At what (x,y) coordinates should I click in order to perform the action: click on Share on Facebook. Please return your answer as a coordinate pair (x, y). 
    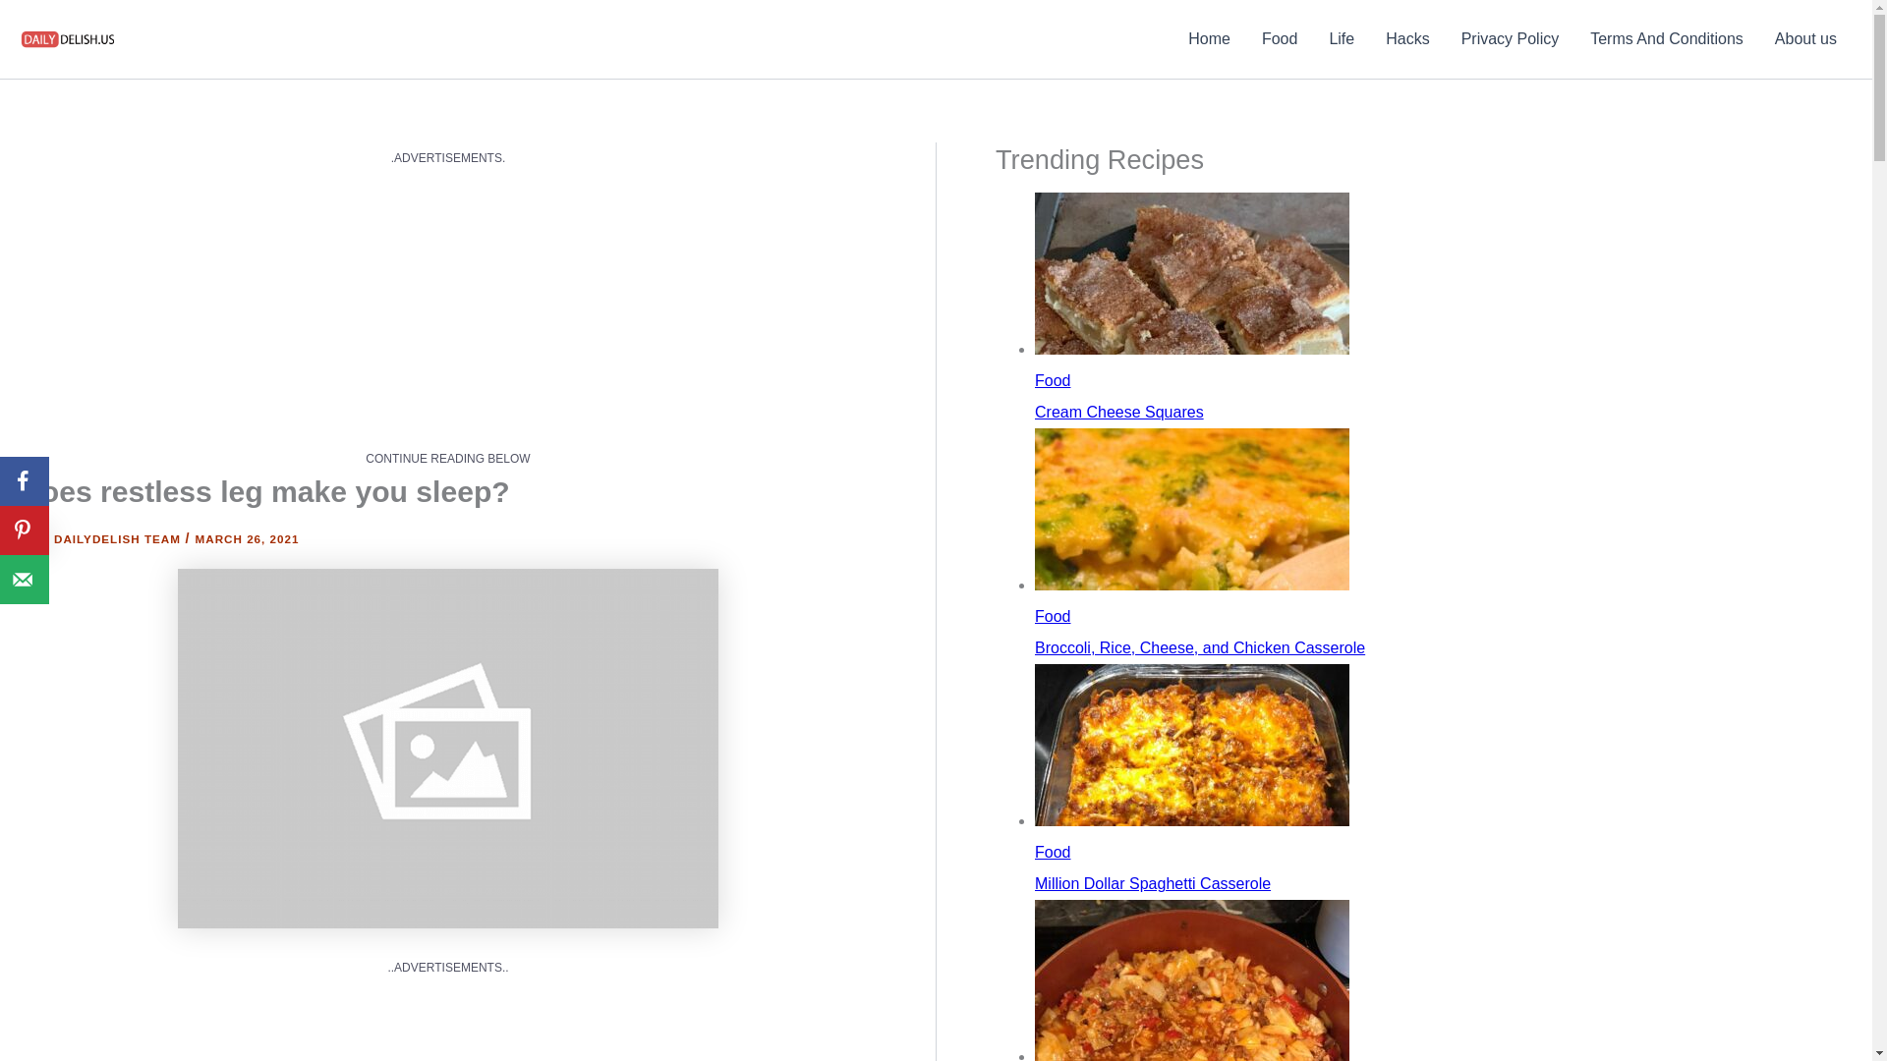
    Looking at the image, I should click on (24, 481).